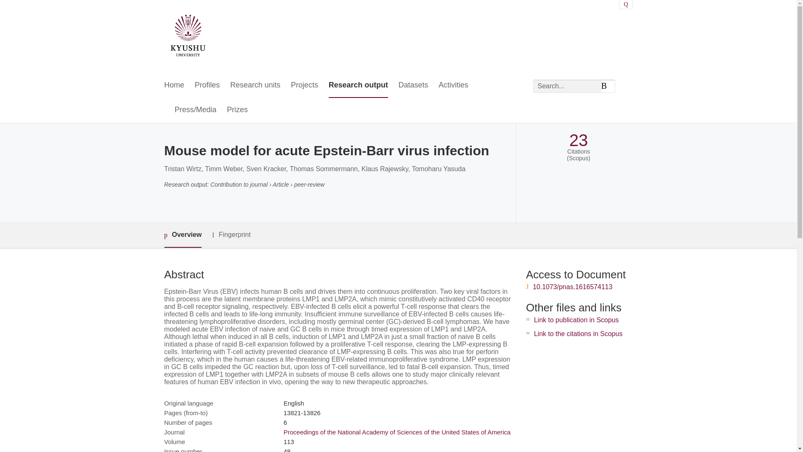 The width and height of the screenshot is (803, 452). What do you see at coordinates (576, 320) in the screenshot?
I see `Link to publication in Scopus` at bounding box center [576, 320].